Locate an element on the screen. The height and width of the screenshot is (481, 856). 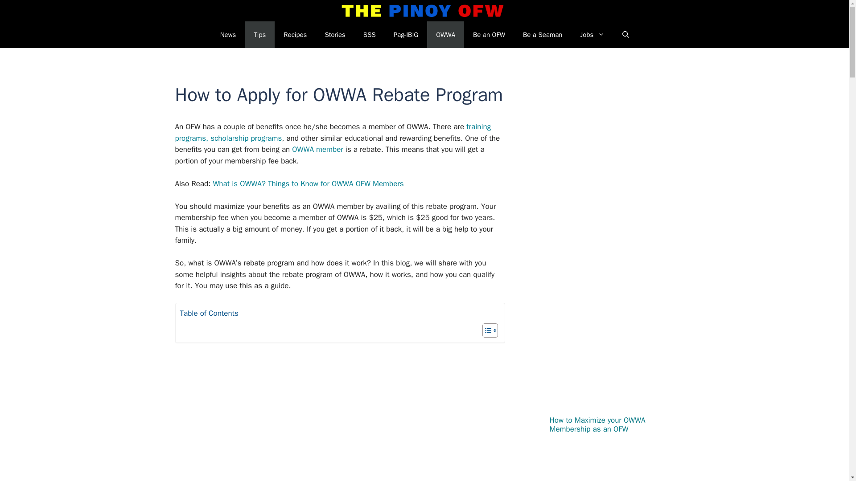
SSS is located at coordinates (369, 35).